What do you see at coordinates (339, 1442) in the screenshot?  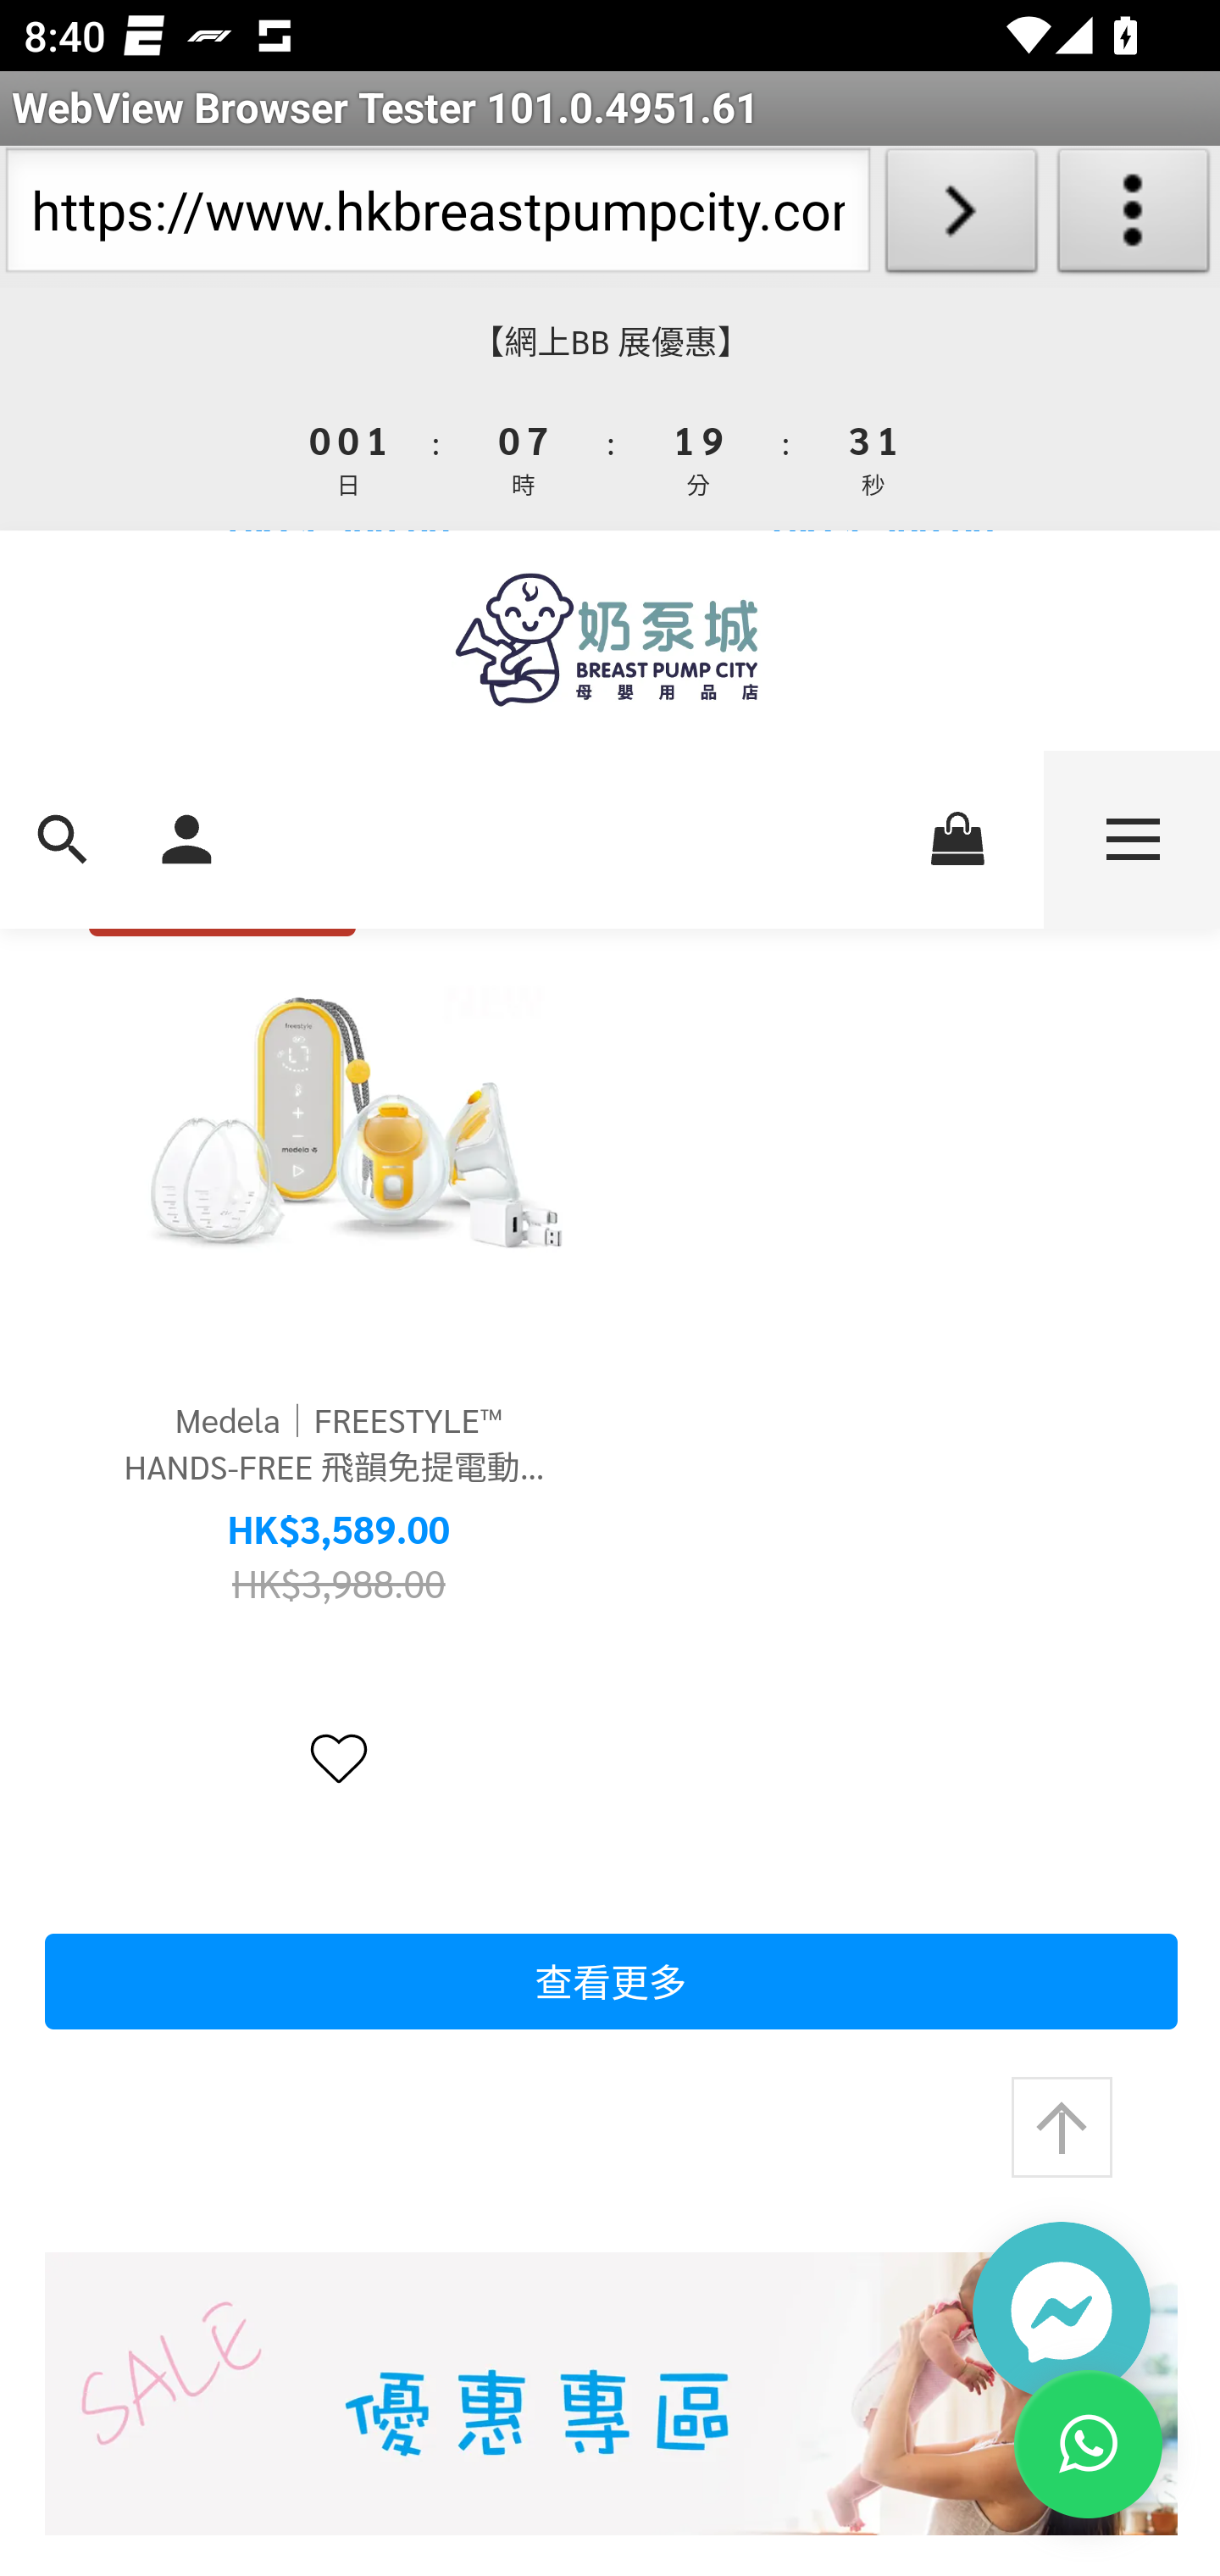 I see `Medela｜FREESTYLE™ HANDS-FREE 飛韻免提電動雙泵` at bounding box center [339, 1442].